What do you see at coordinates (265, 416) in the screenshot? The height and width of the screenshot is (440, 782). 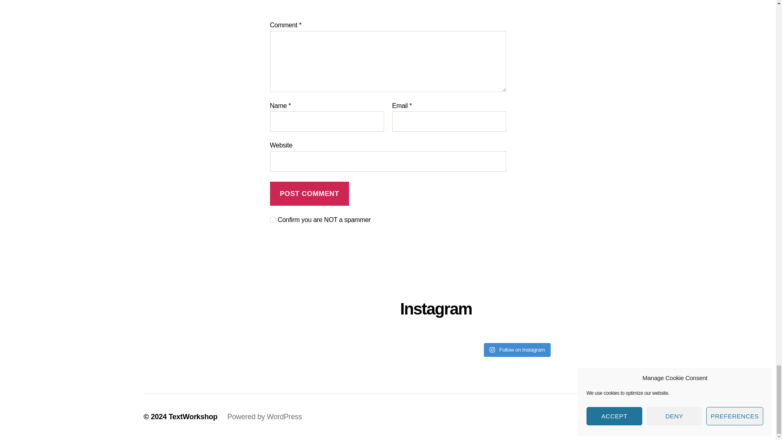 I see `Powered by WordPress` at bounding box center [265, 416].